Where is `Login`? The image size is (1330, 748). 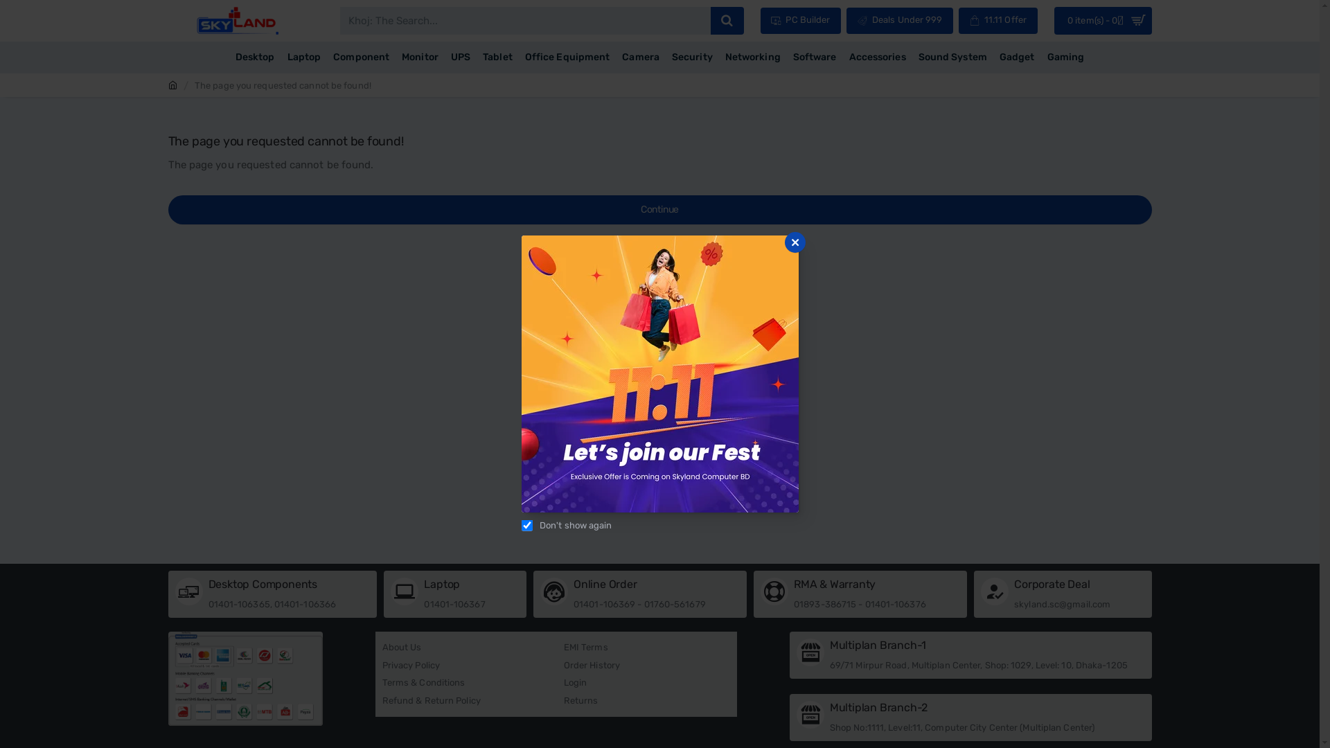 Login is located at coordinates (576, 683).